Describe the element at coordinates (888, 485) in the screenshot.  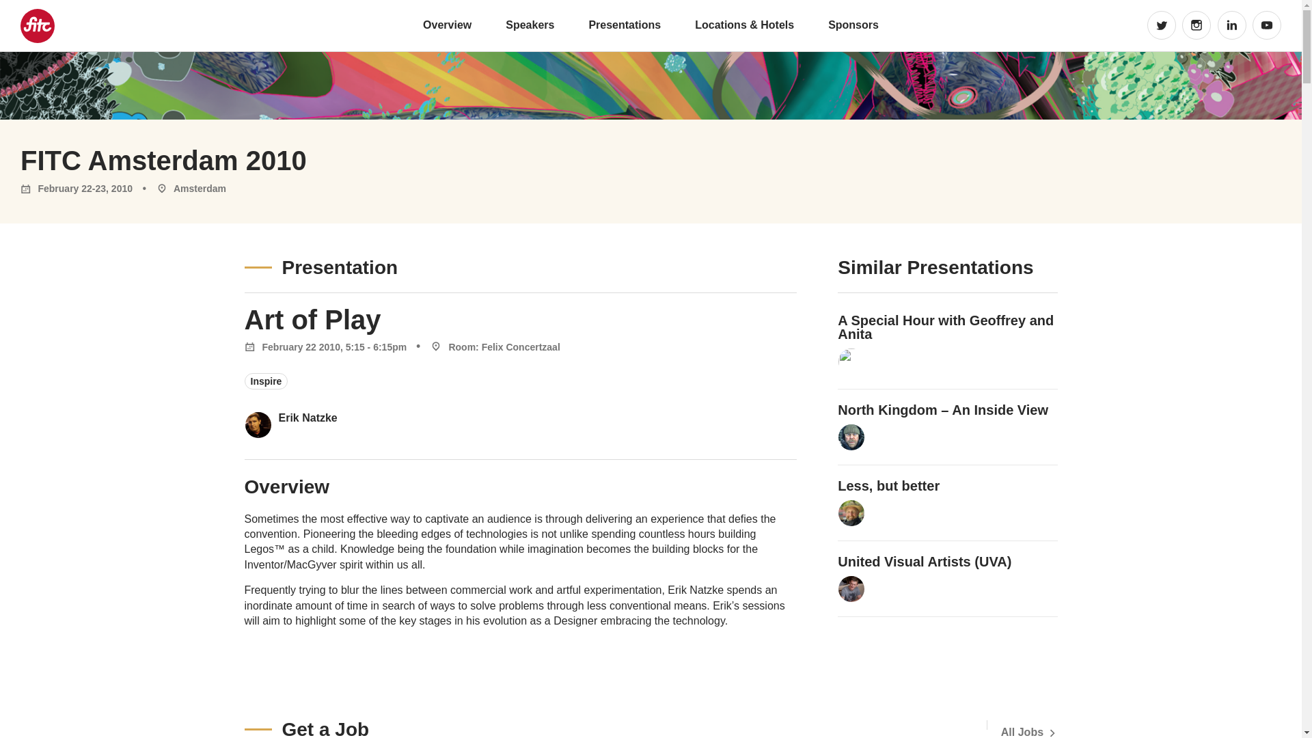
I see `Less, but better` at that location.